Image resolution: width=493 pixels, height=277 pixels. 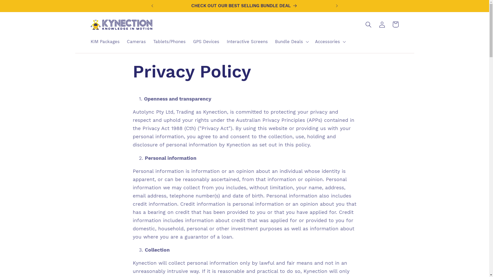 I want to click on CHECK OUT OUR BEST SELLING BUNDLE DEAL, so click(x=252, y=6).